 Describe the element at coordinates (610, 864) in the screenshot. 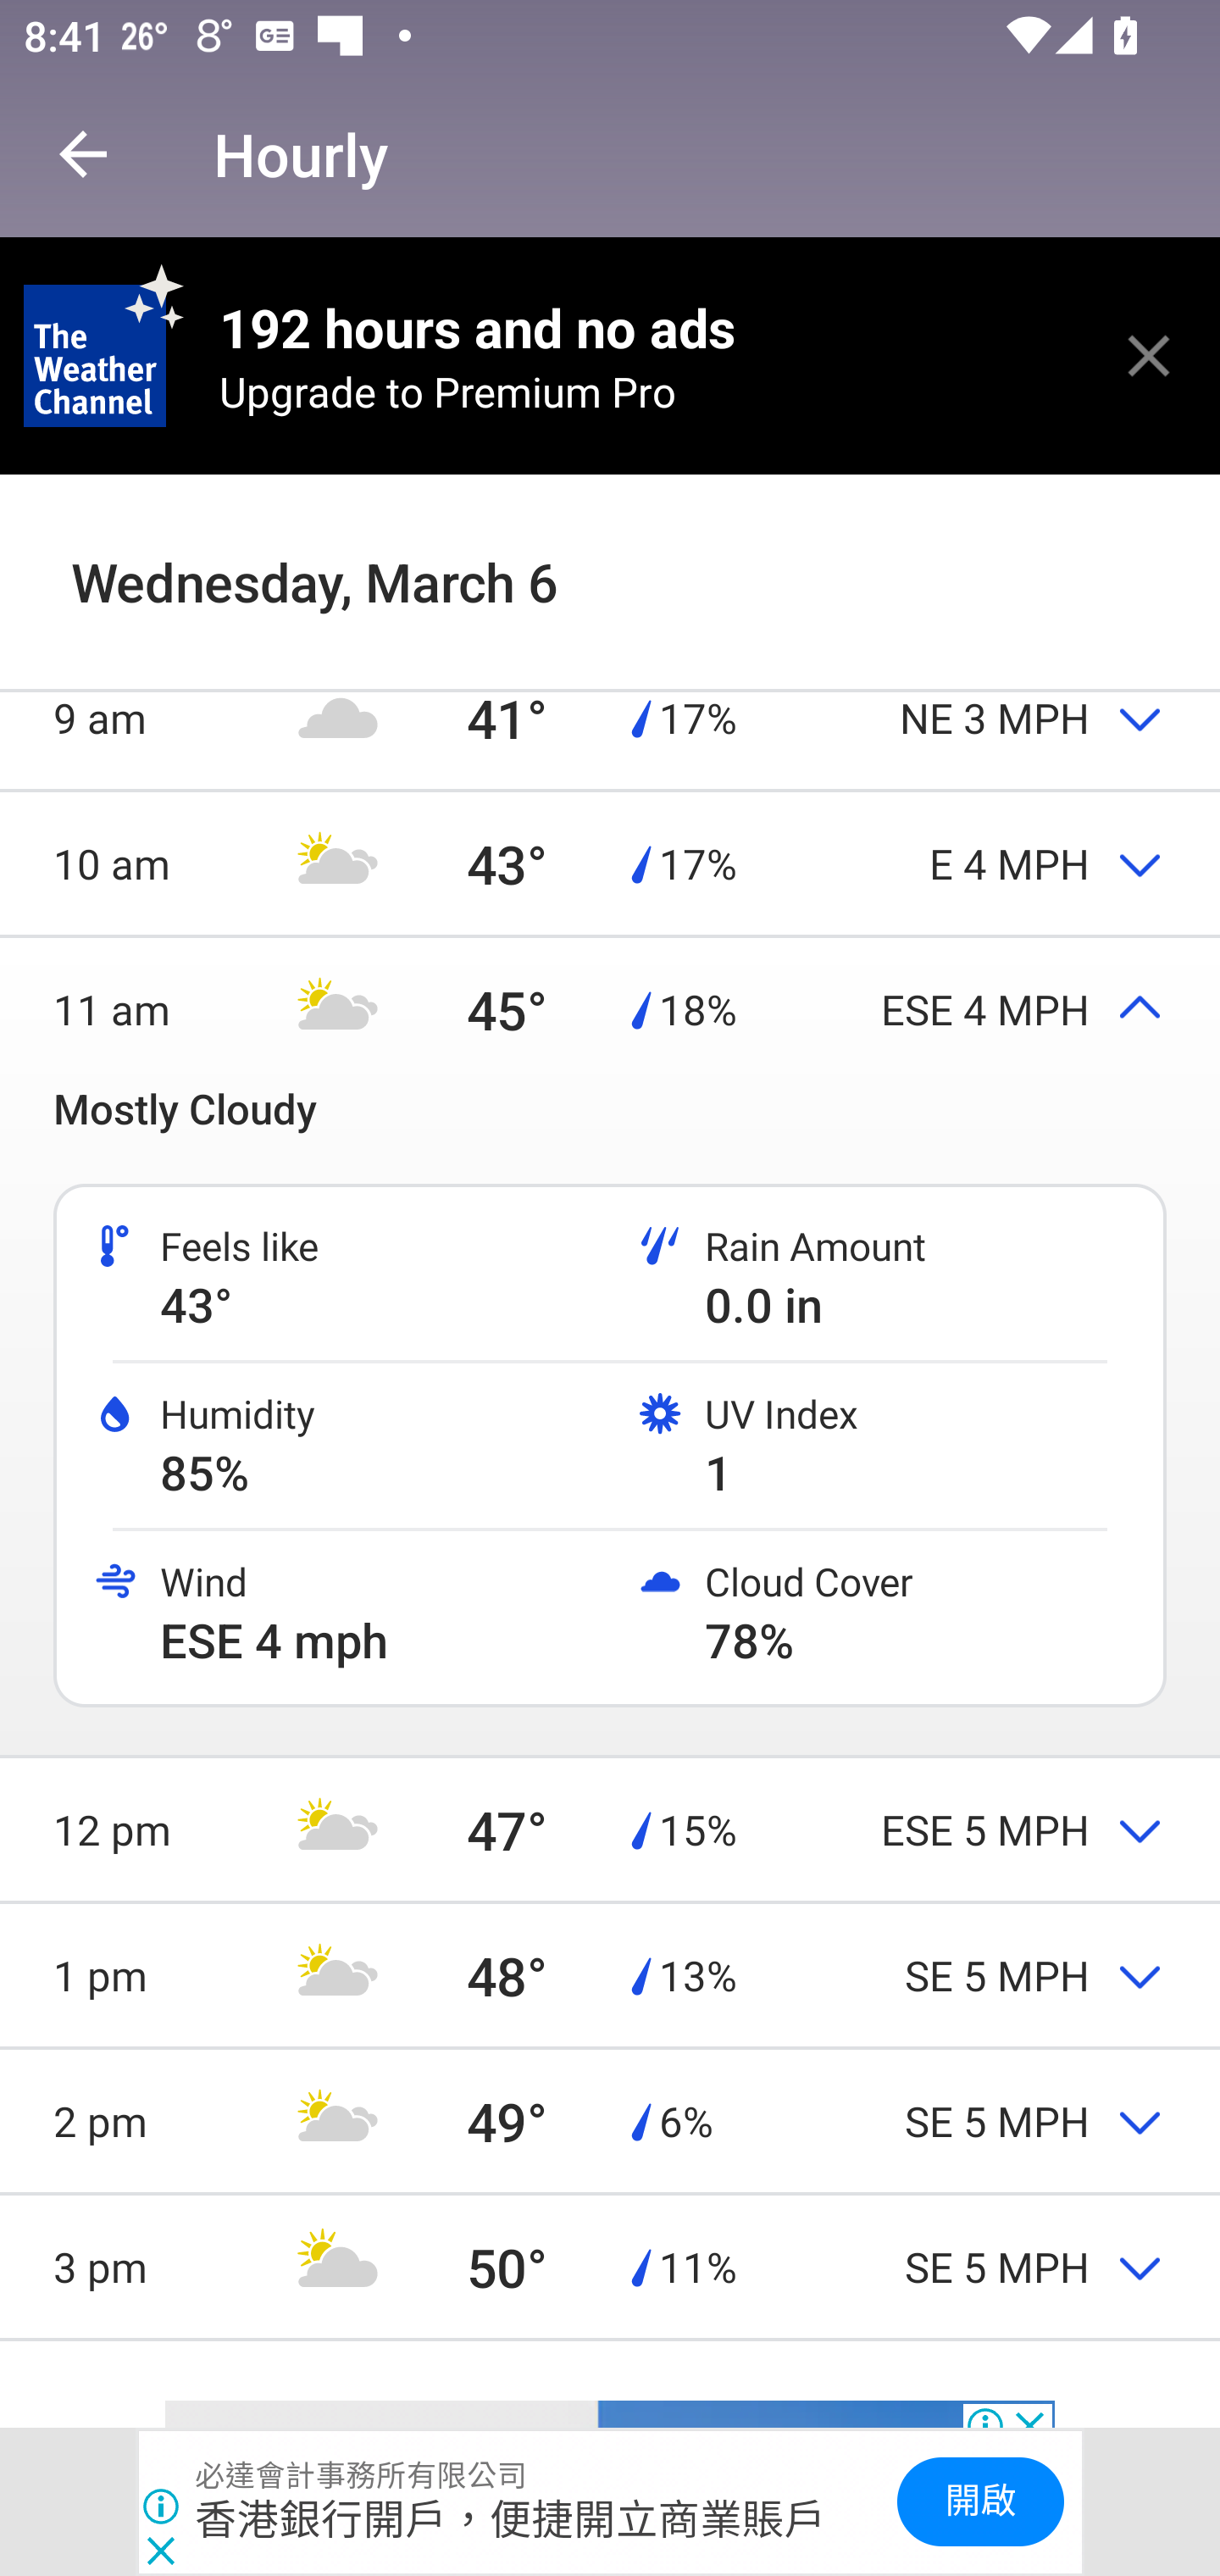

I see `10 am 43° 17% E 4 MPH` at that location.